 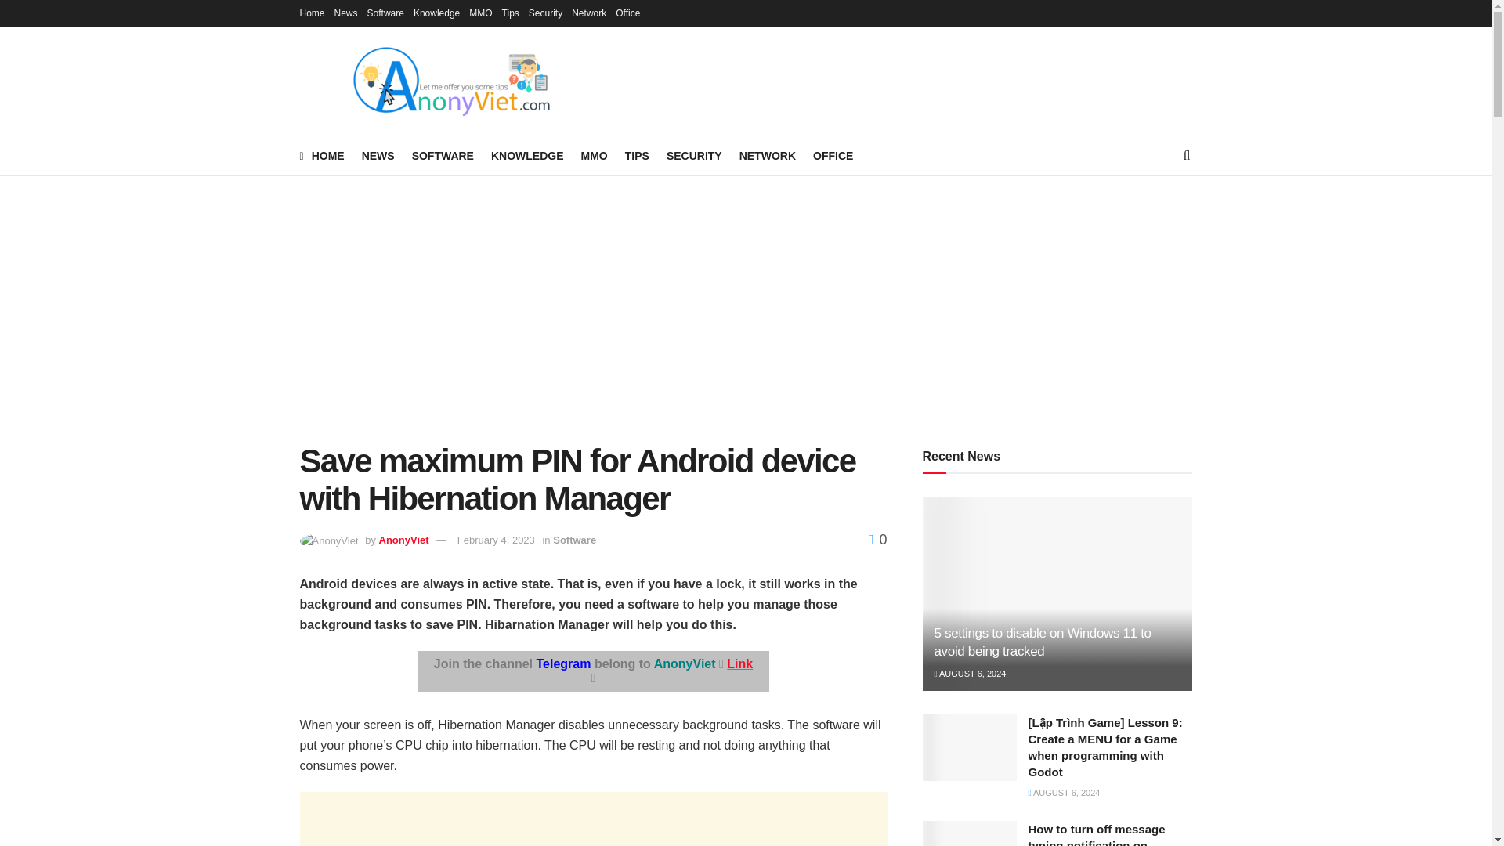 I want to click on 0, so click(x=877, y=539).